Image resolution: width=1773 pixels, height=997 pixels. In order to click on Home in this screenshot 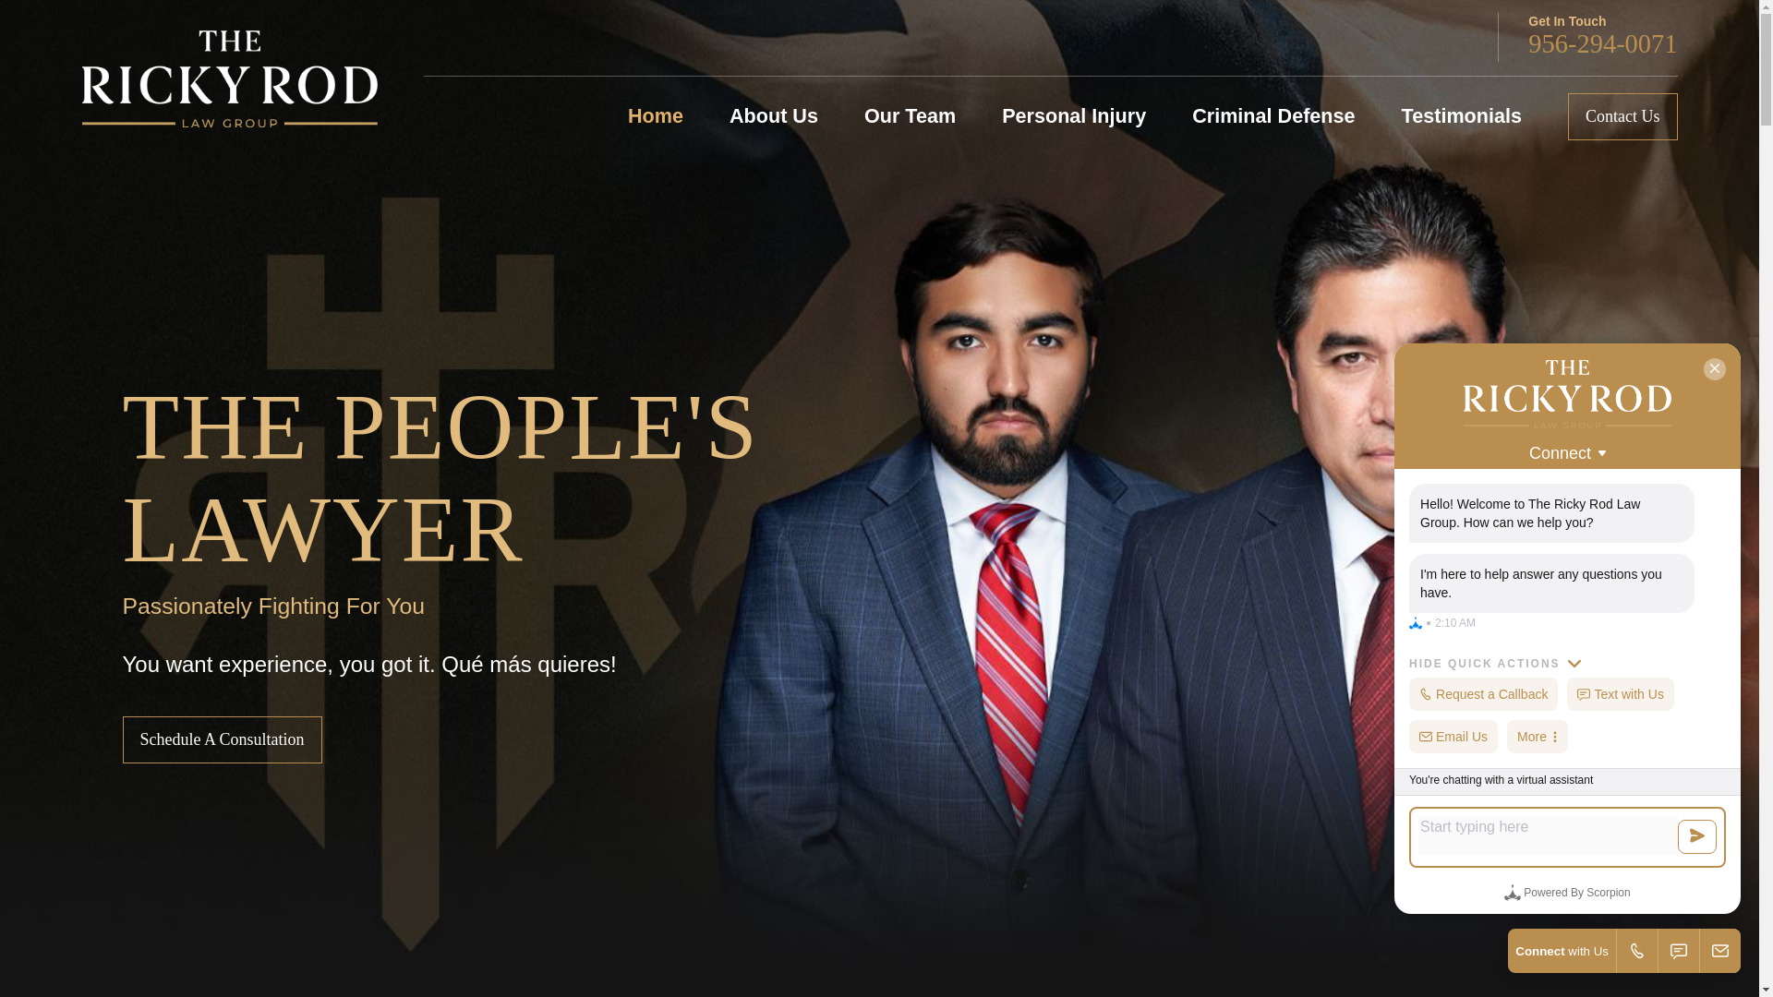, I will do `click(229, 79)`.